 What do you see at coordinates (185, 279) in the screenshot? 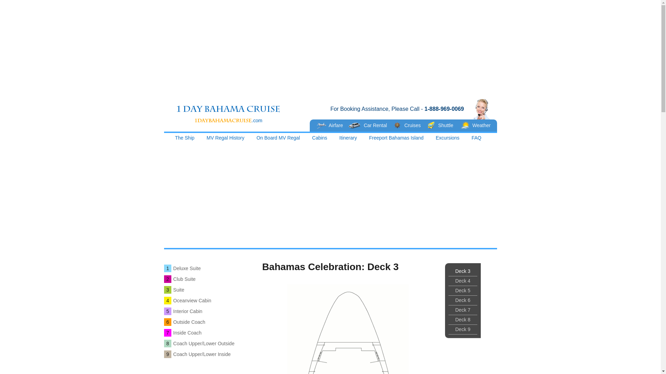
I see `Club Suite` at bounding box center [185, 279].